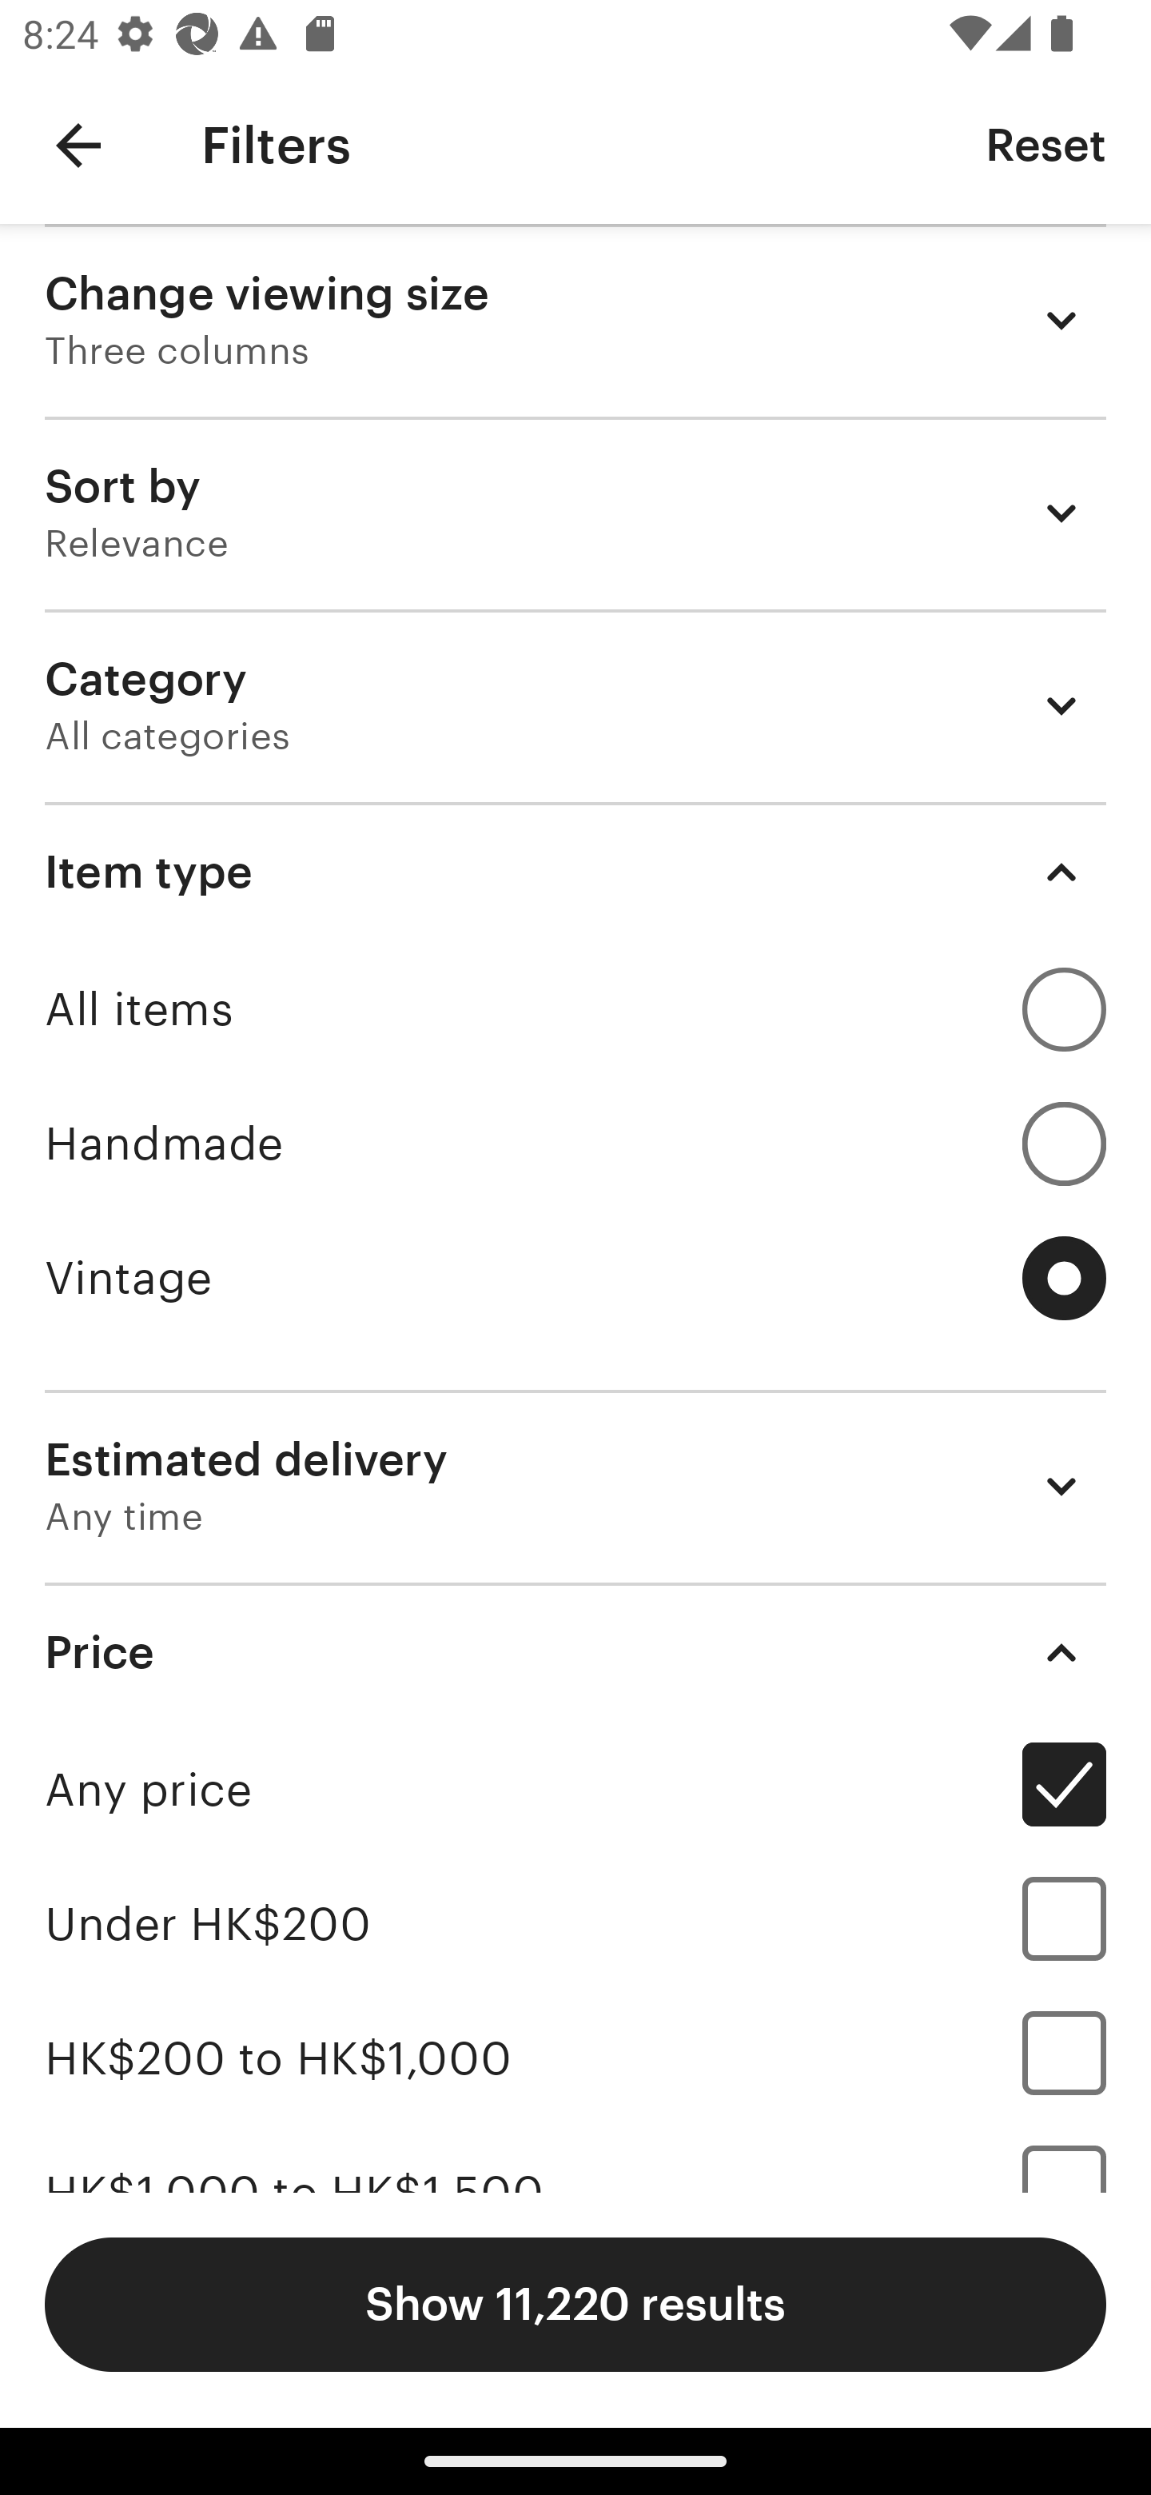  Describe the element at coordinates (575, 1009) in the screenshot. I see `All items` at that location.